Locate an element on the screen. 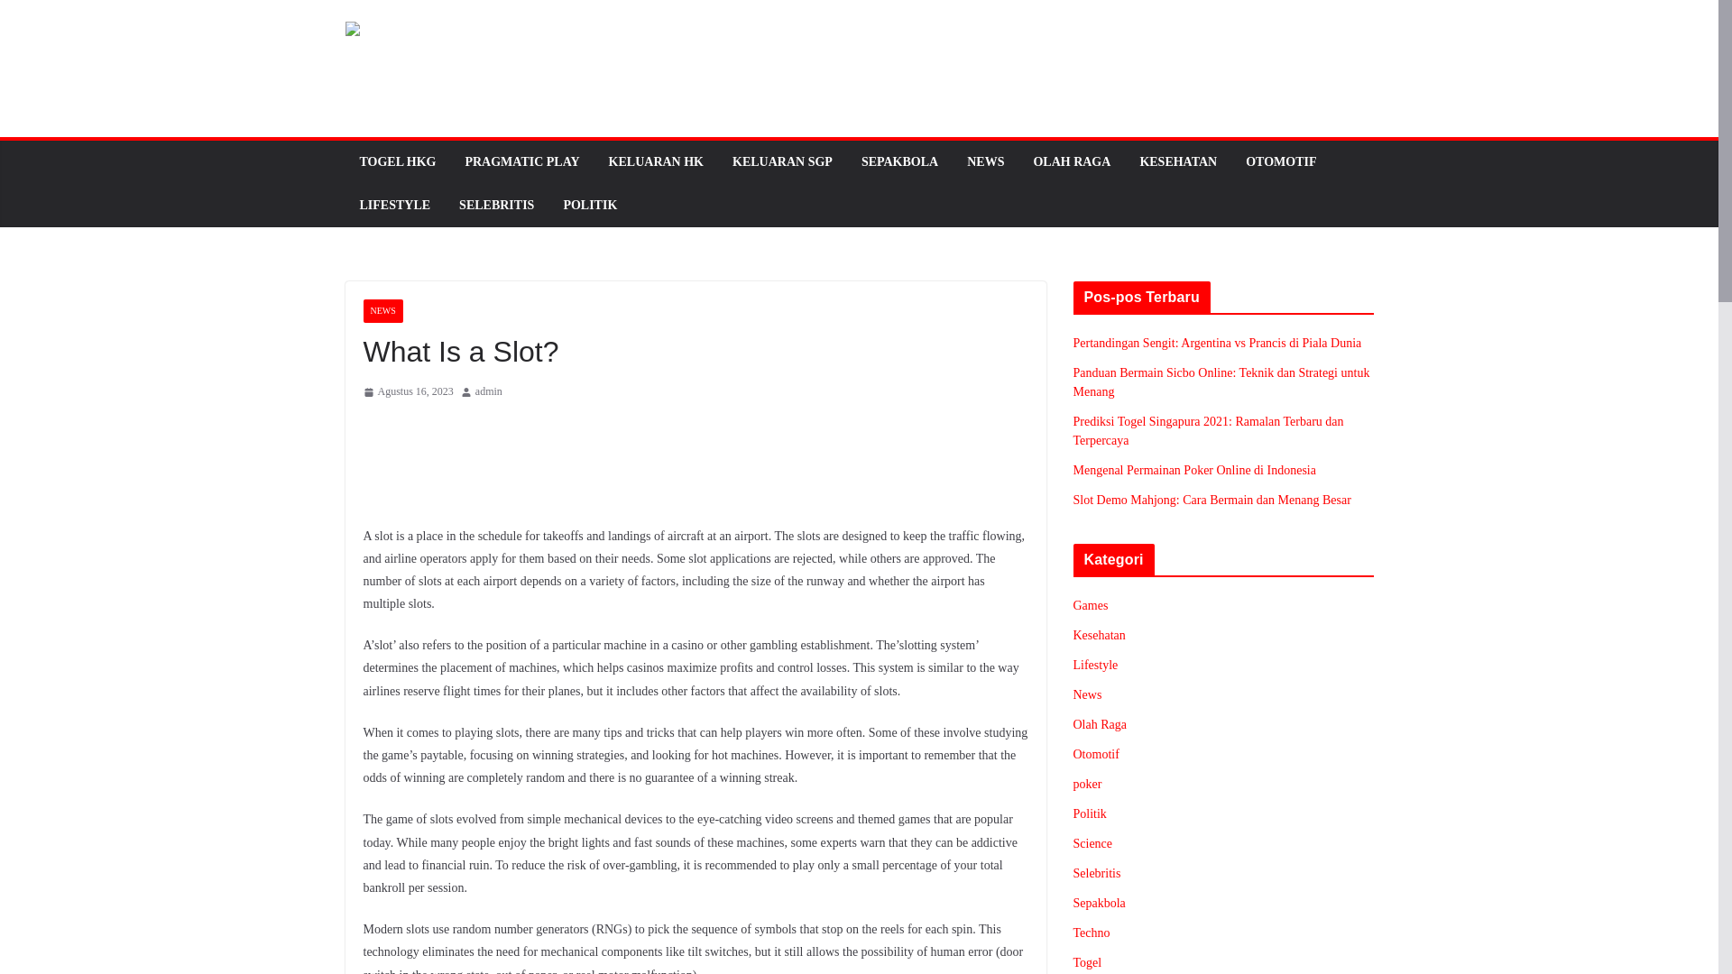  SEPAKBOLA is located at coordinates (899, 162).